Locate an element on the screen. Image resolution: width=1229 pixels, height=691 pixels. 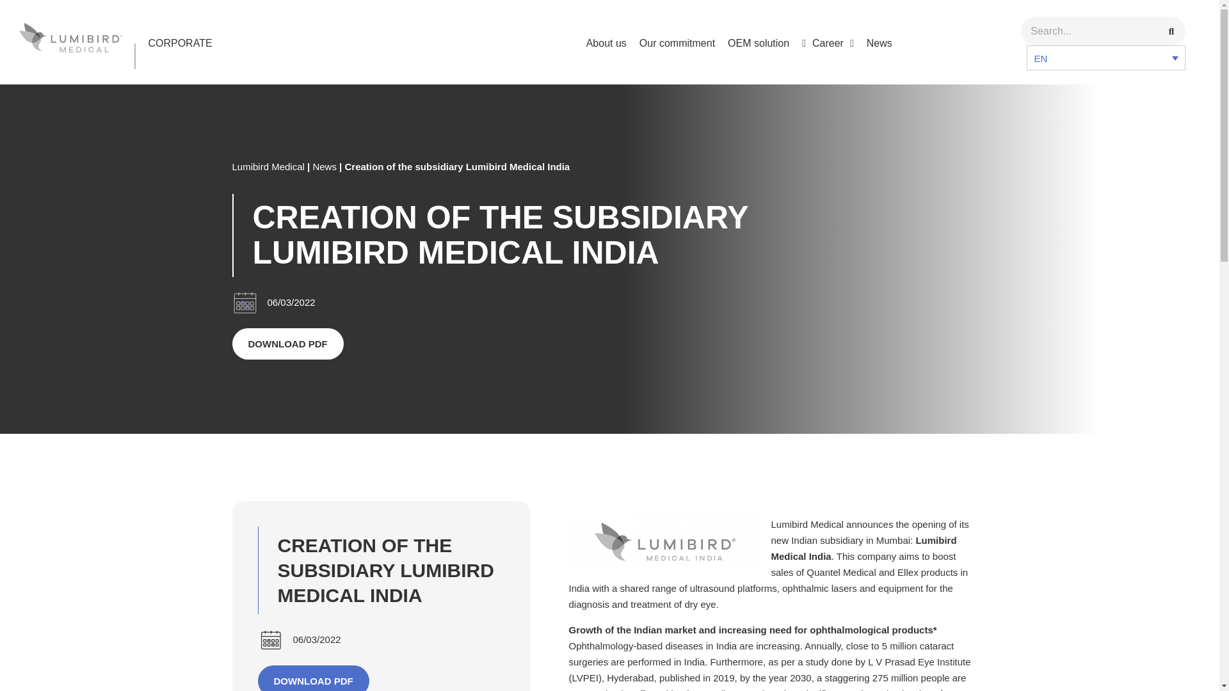
Our commitment is located at coordinates (677, 43).